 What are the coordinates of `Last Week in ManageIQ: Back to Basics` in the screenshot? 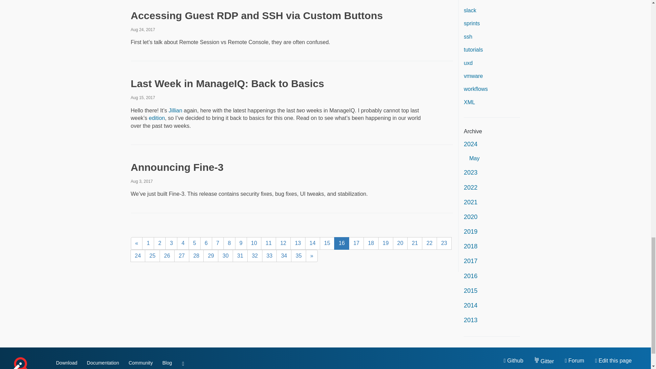 It's located at (227, 83).